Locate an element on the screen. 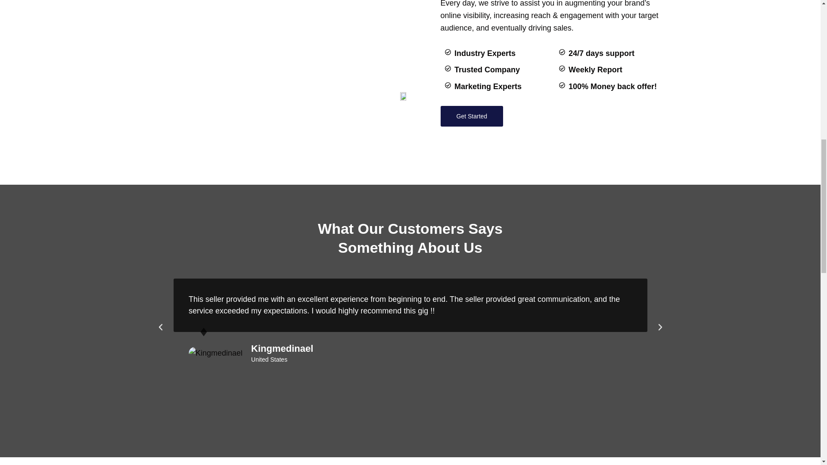 The width and height of the screenshot is (827, 465). Get Started is located at coordinates (471, 116).